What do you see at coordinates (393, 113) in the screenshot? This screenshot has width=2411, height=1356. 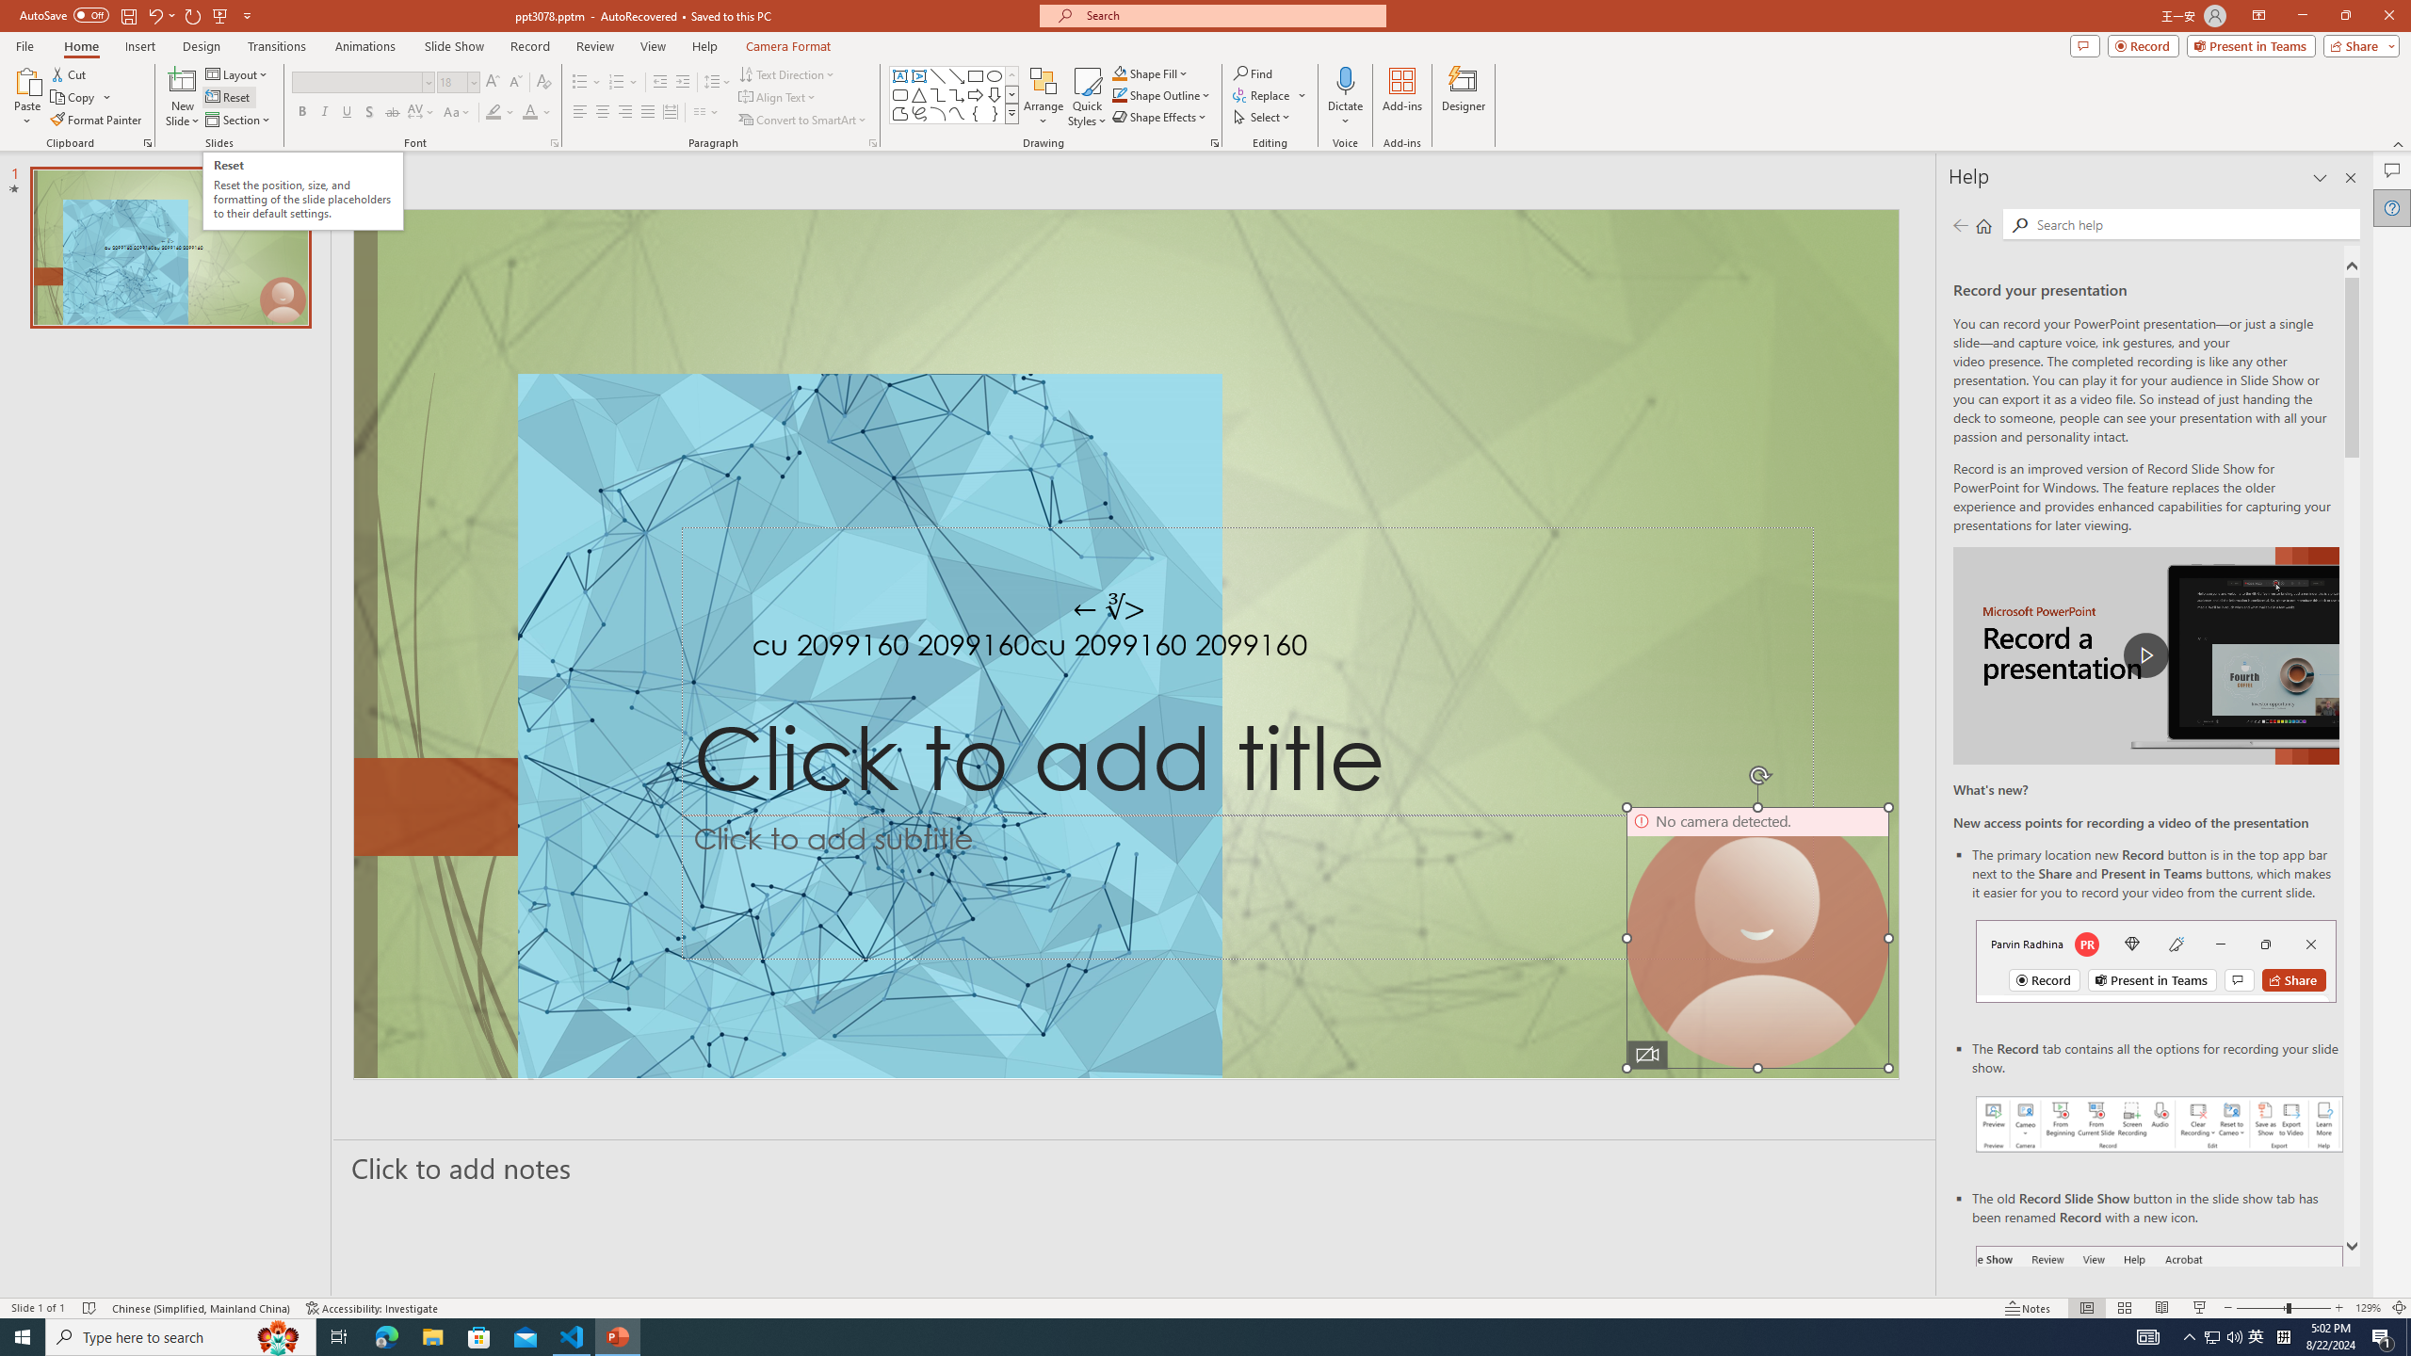 I see `Strikethrough` at bounding box center [393, 113].